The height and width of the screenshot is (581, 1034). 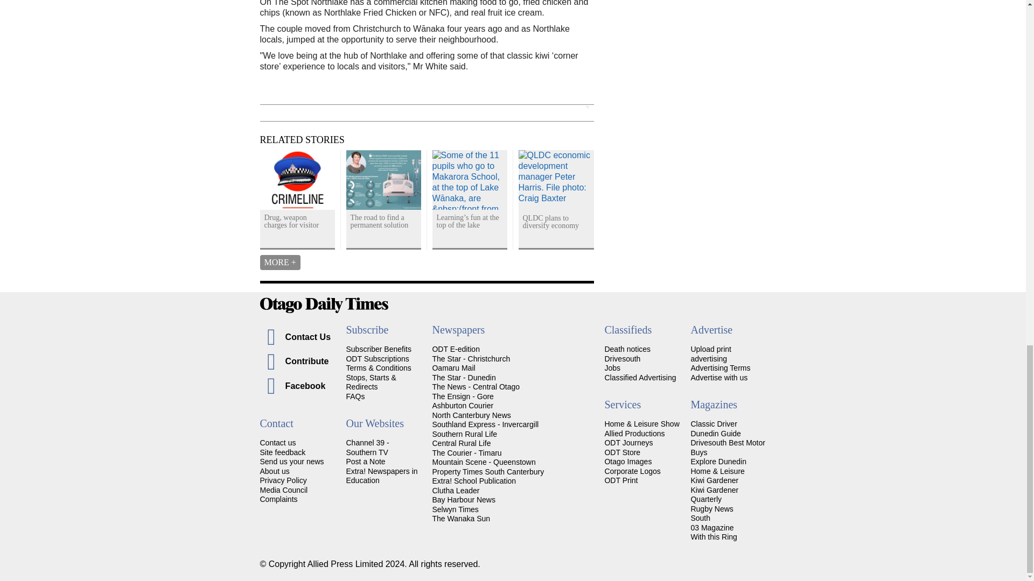 I want to click on Ways to subscribe to the Otago Daily Times, so click(x=377, y=358).